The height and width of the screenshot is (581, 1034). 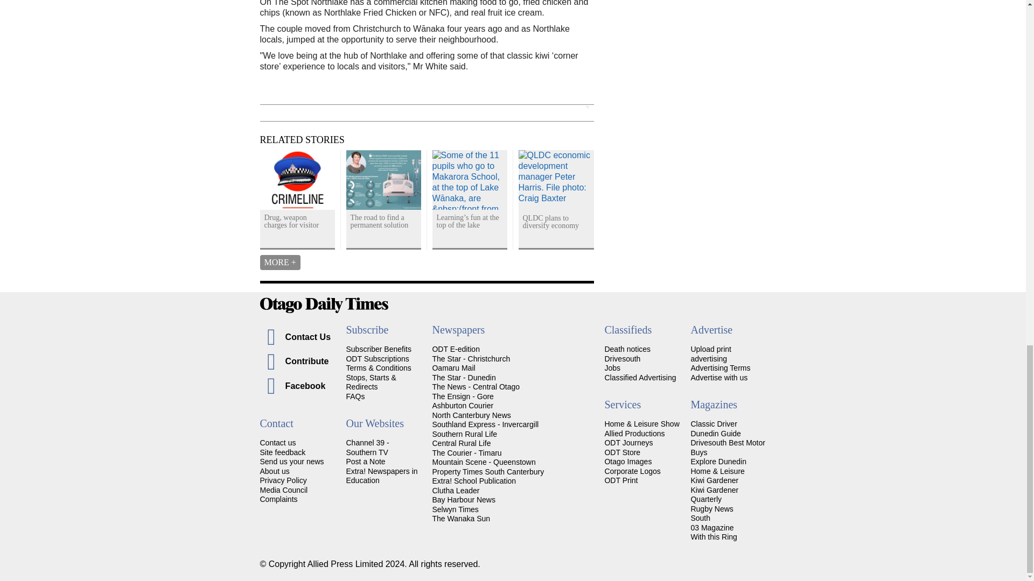 I want to click on Ways to subscribe to the Otago Daily Times, so click(x=377, y=358).